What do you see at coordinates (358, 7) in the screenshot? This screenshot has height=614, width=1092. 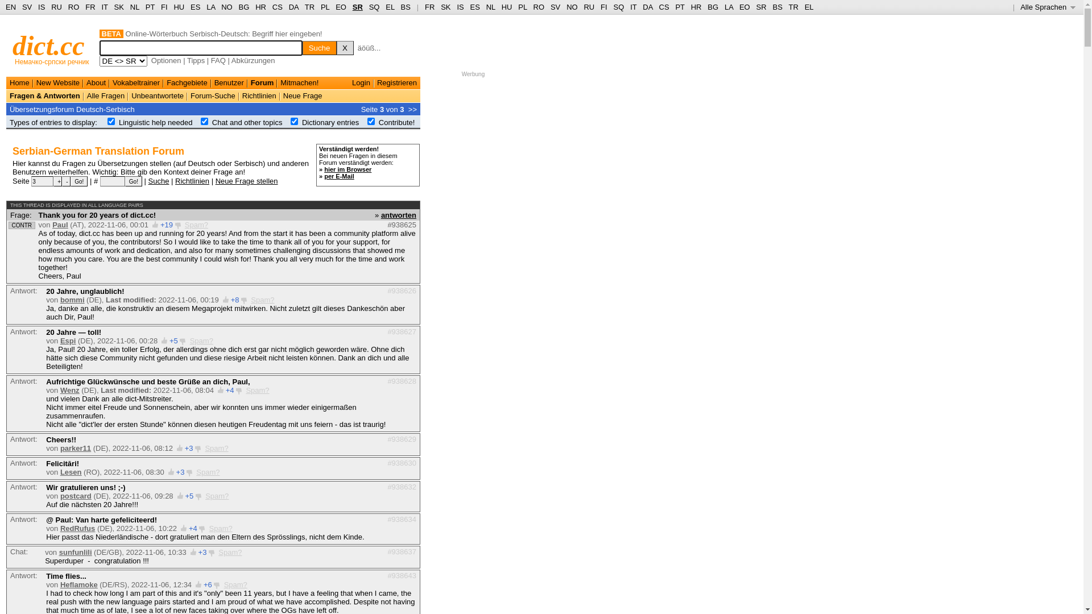 I see `SR` at bounding box center [358, 7].